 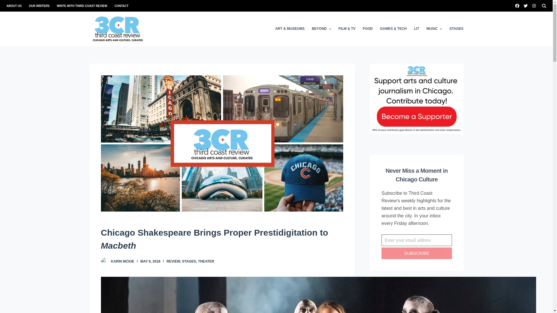 What do you see at coordinates (417, 298) in the screenshot?
I see `Advertisement` at bounding box center [417, 298].